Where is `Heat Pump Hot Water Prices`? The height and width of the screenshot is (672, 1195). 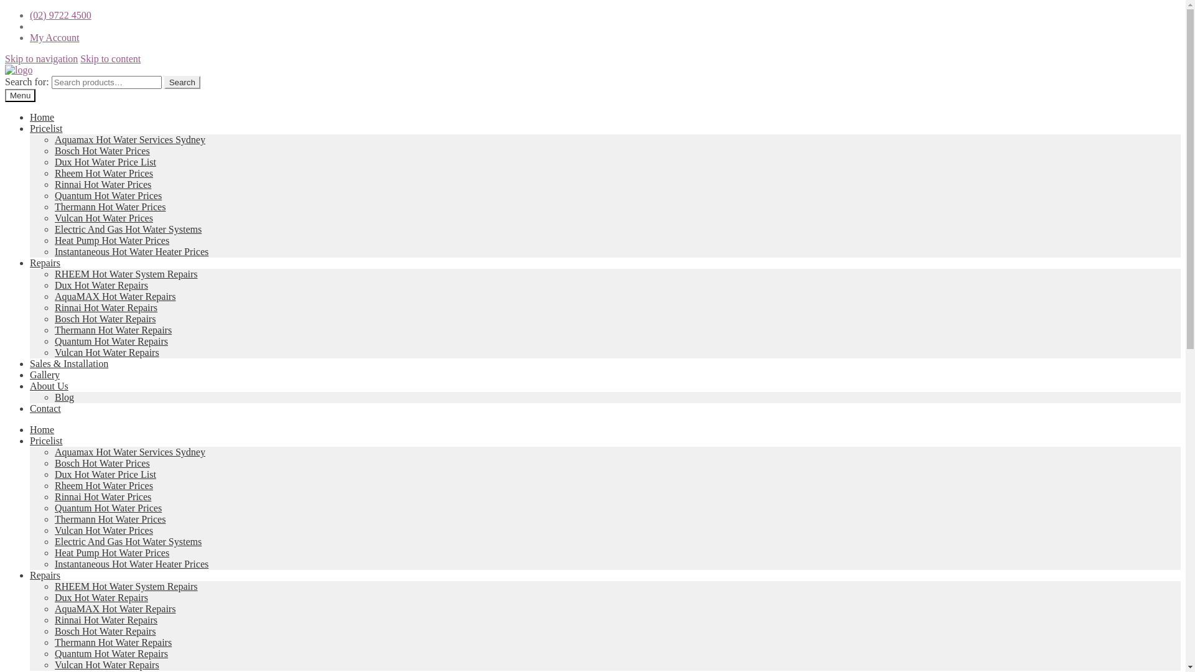
Heat Pump Hot Water Prices is located at coordinates (112, 553).